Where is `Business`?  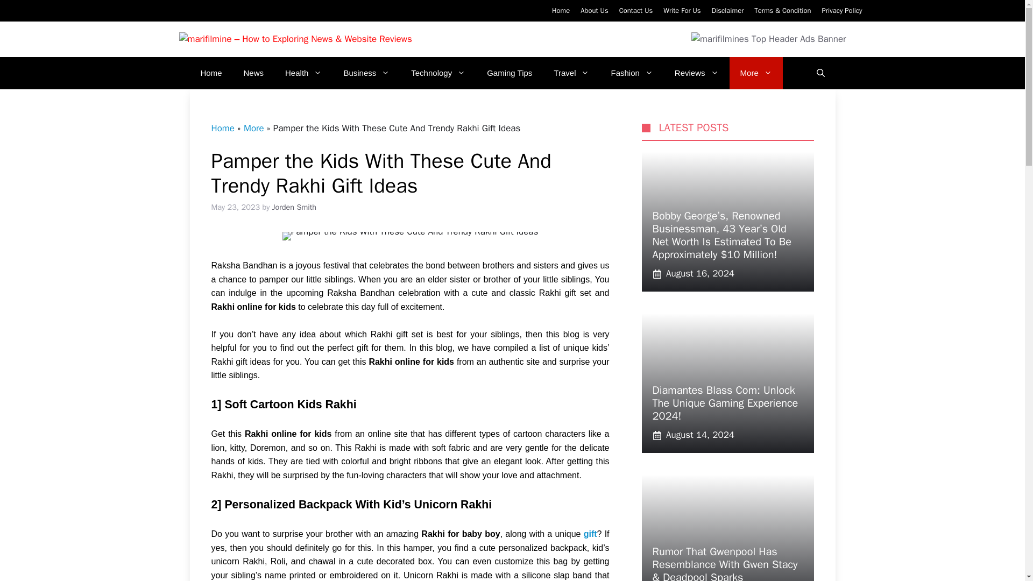 Business is located at coordinates (366, 73).